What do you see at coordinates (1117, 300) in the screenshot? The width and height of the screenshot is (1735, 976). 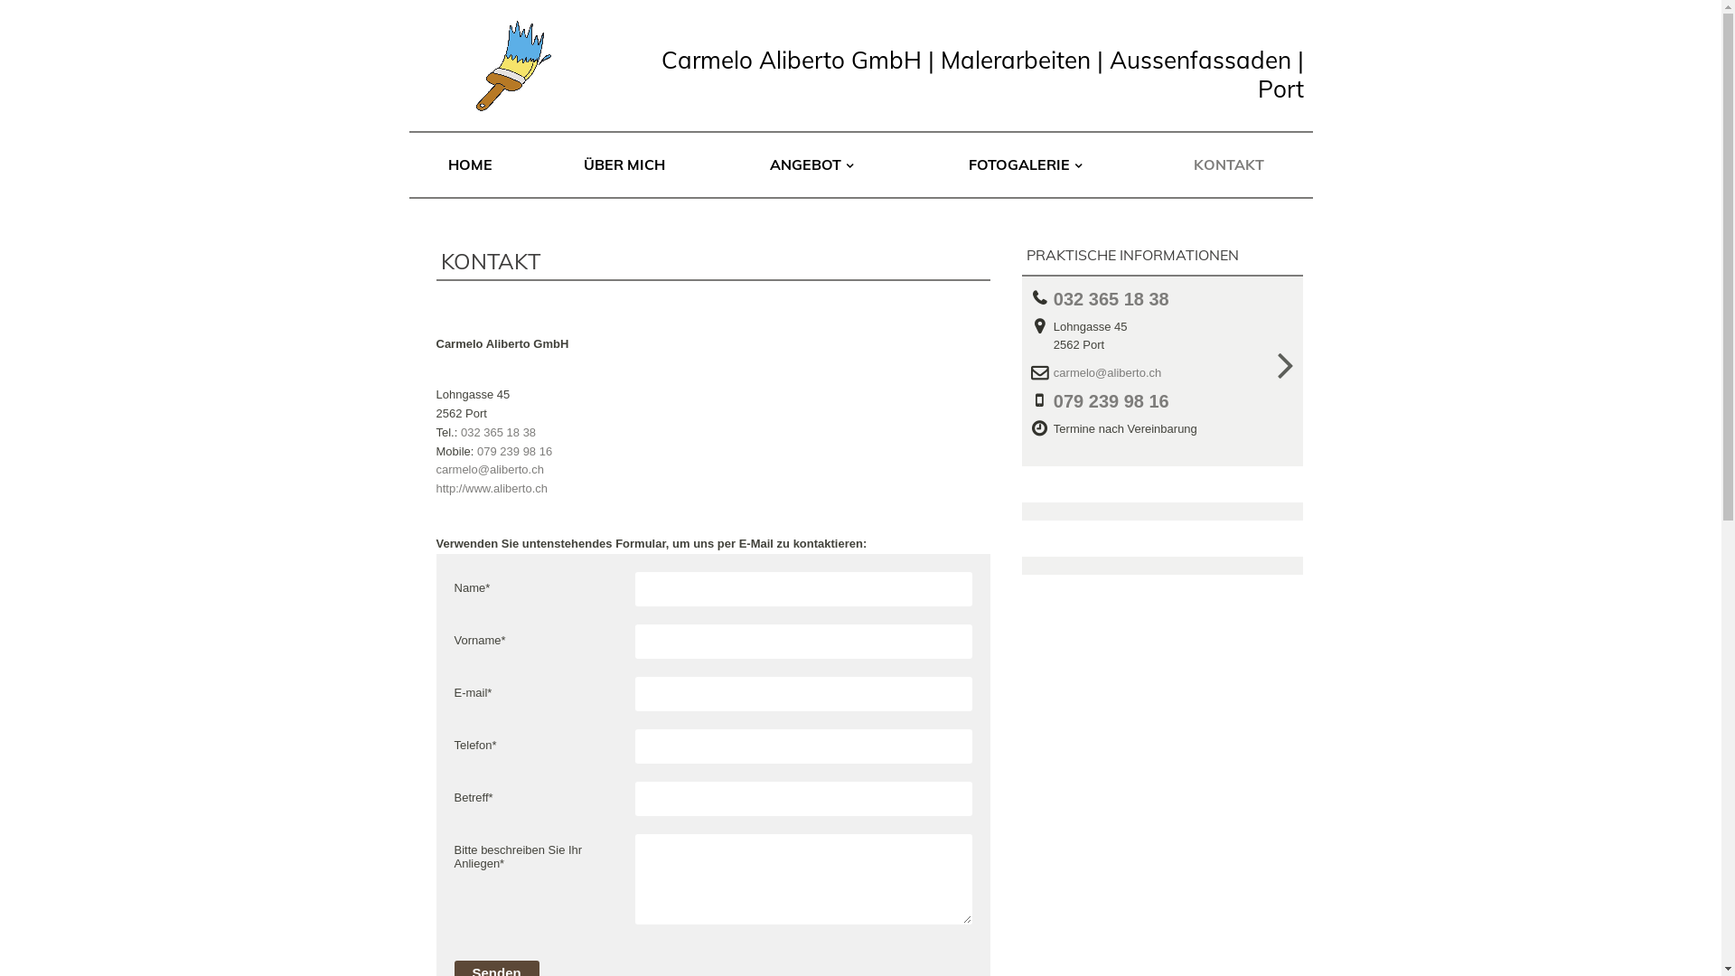 I see `032 365 18 38` at bounding box center [1117, 300].